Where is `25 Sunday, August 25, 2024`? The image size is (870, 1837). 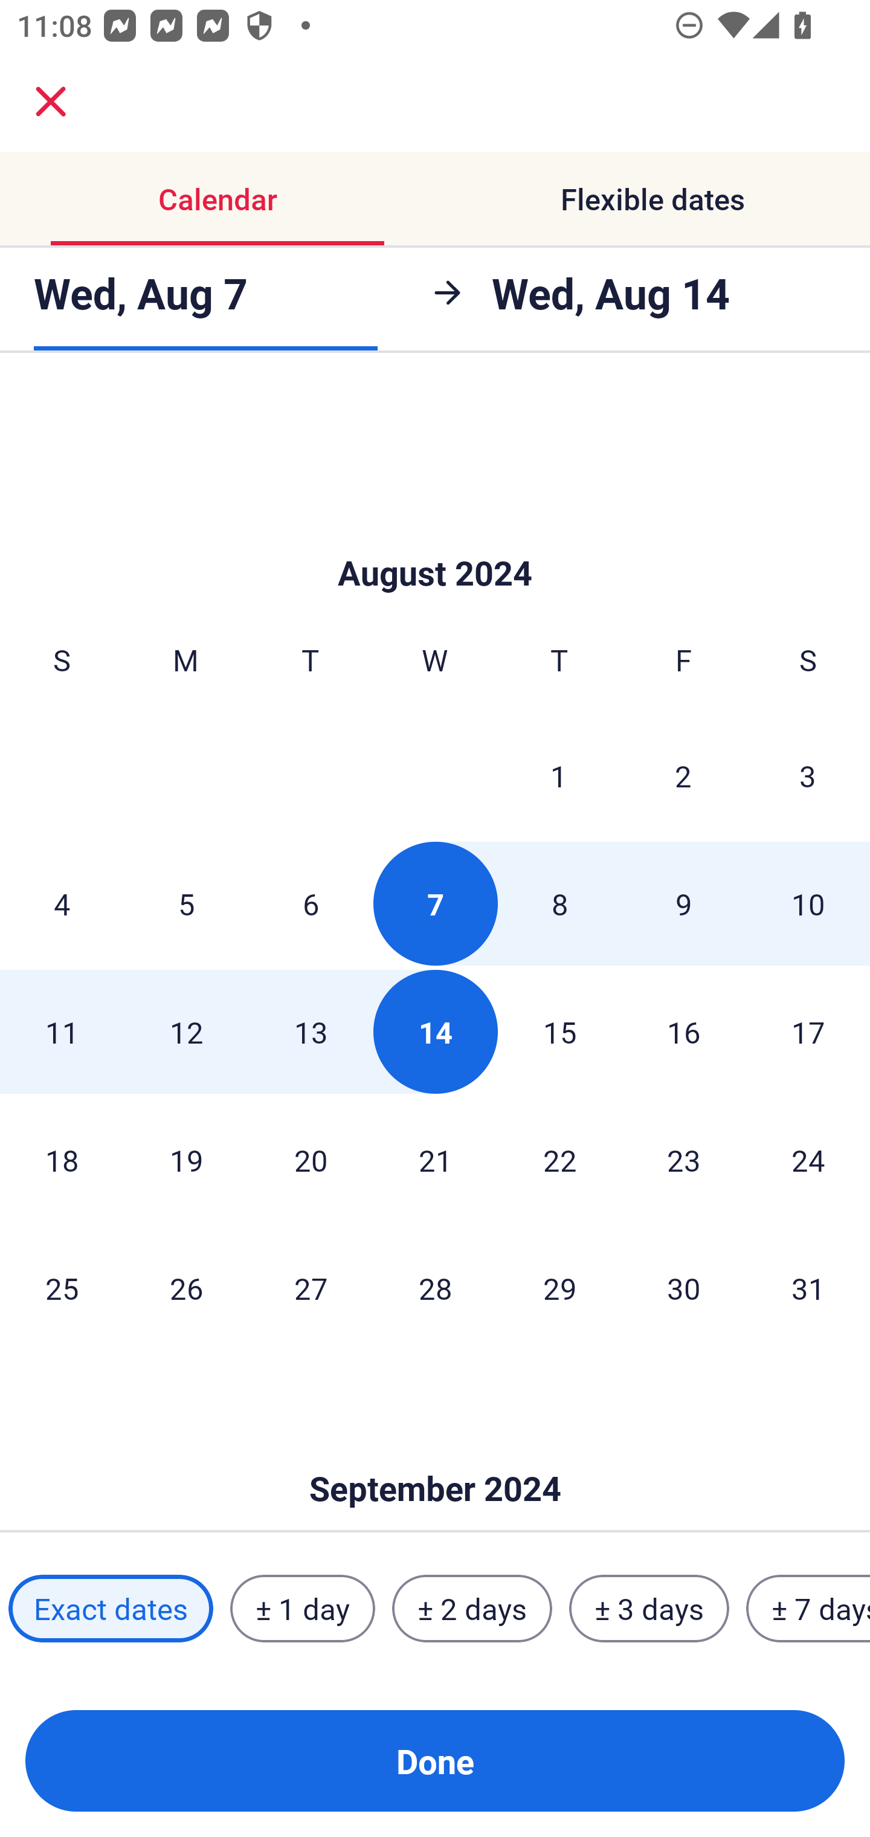 25 Sunday, August 25, 2024 is located at coordinates (62, 1287).